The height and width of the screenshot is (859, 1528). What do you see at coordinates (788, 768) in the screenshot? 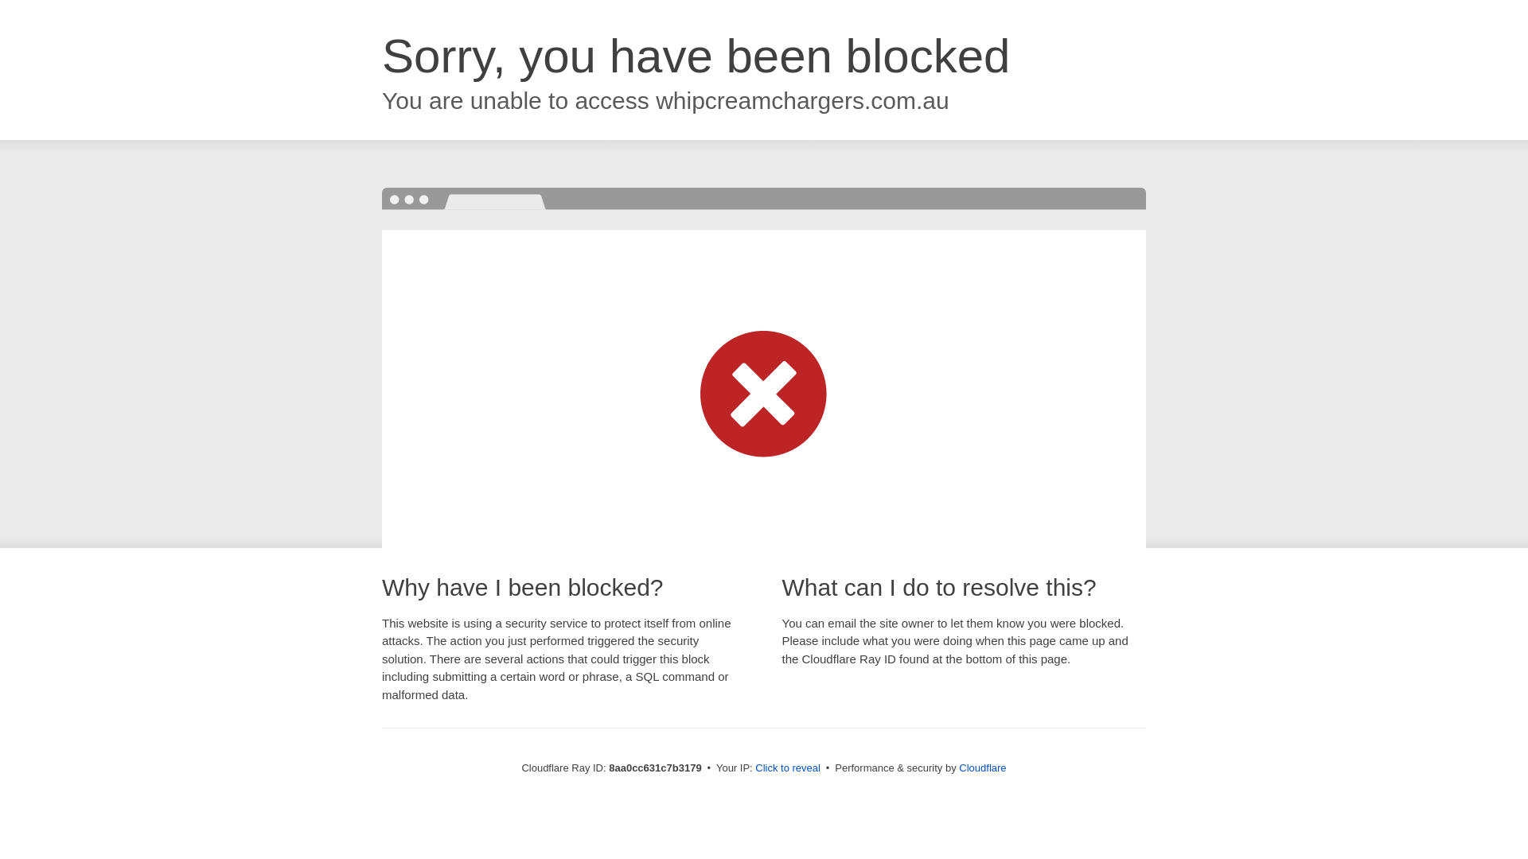
I see `Click to reveal` at bounding box center [788, 768].